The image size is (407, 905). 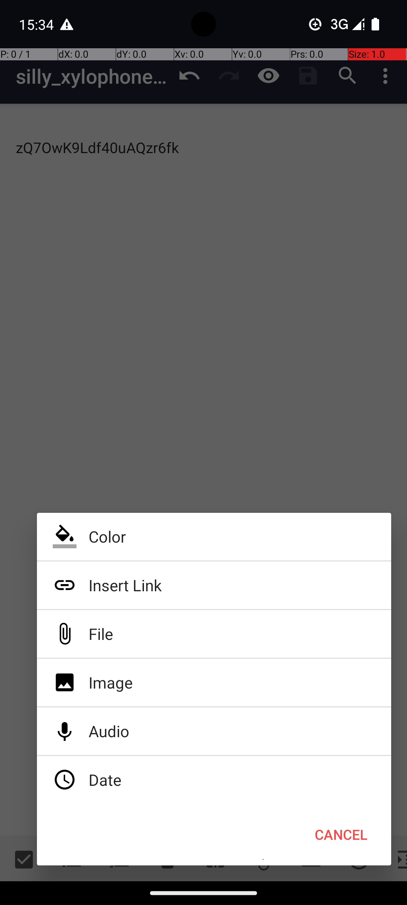 What do you see at coordinates (214, 634) in the screenshot?
I see `File` at bounding box center [214, 634].